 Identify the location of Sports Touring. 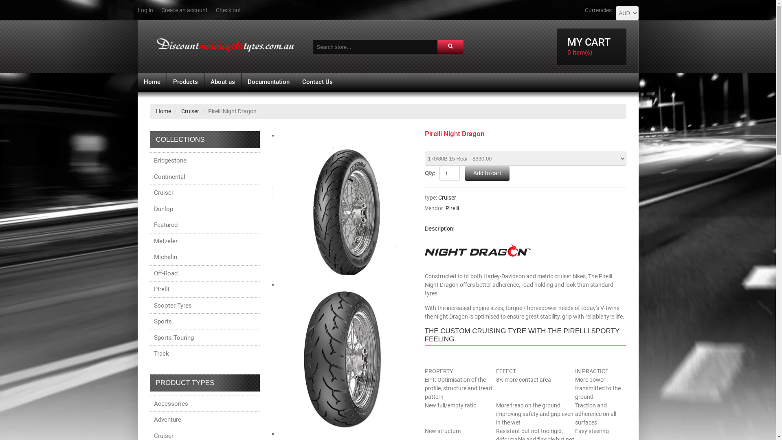
(205, 337).